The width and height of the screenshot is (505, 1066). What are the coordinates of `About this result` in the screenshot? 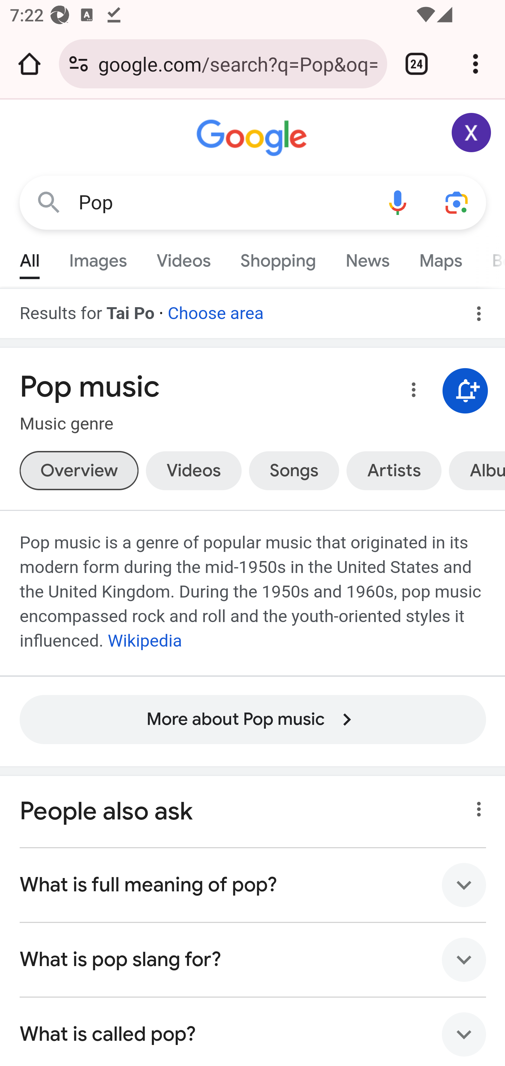 It's located at (475, 806).